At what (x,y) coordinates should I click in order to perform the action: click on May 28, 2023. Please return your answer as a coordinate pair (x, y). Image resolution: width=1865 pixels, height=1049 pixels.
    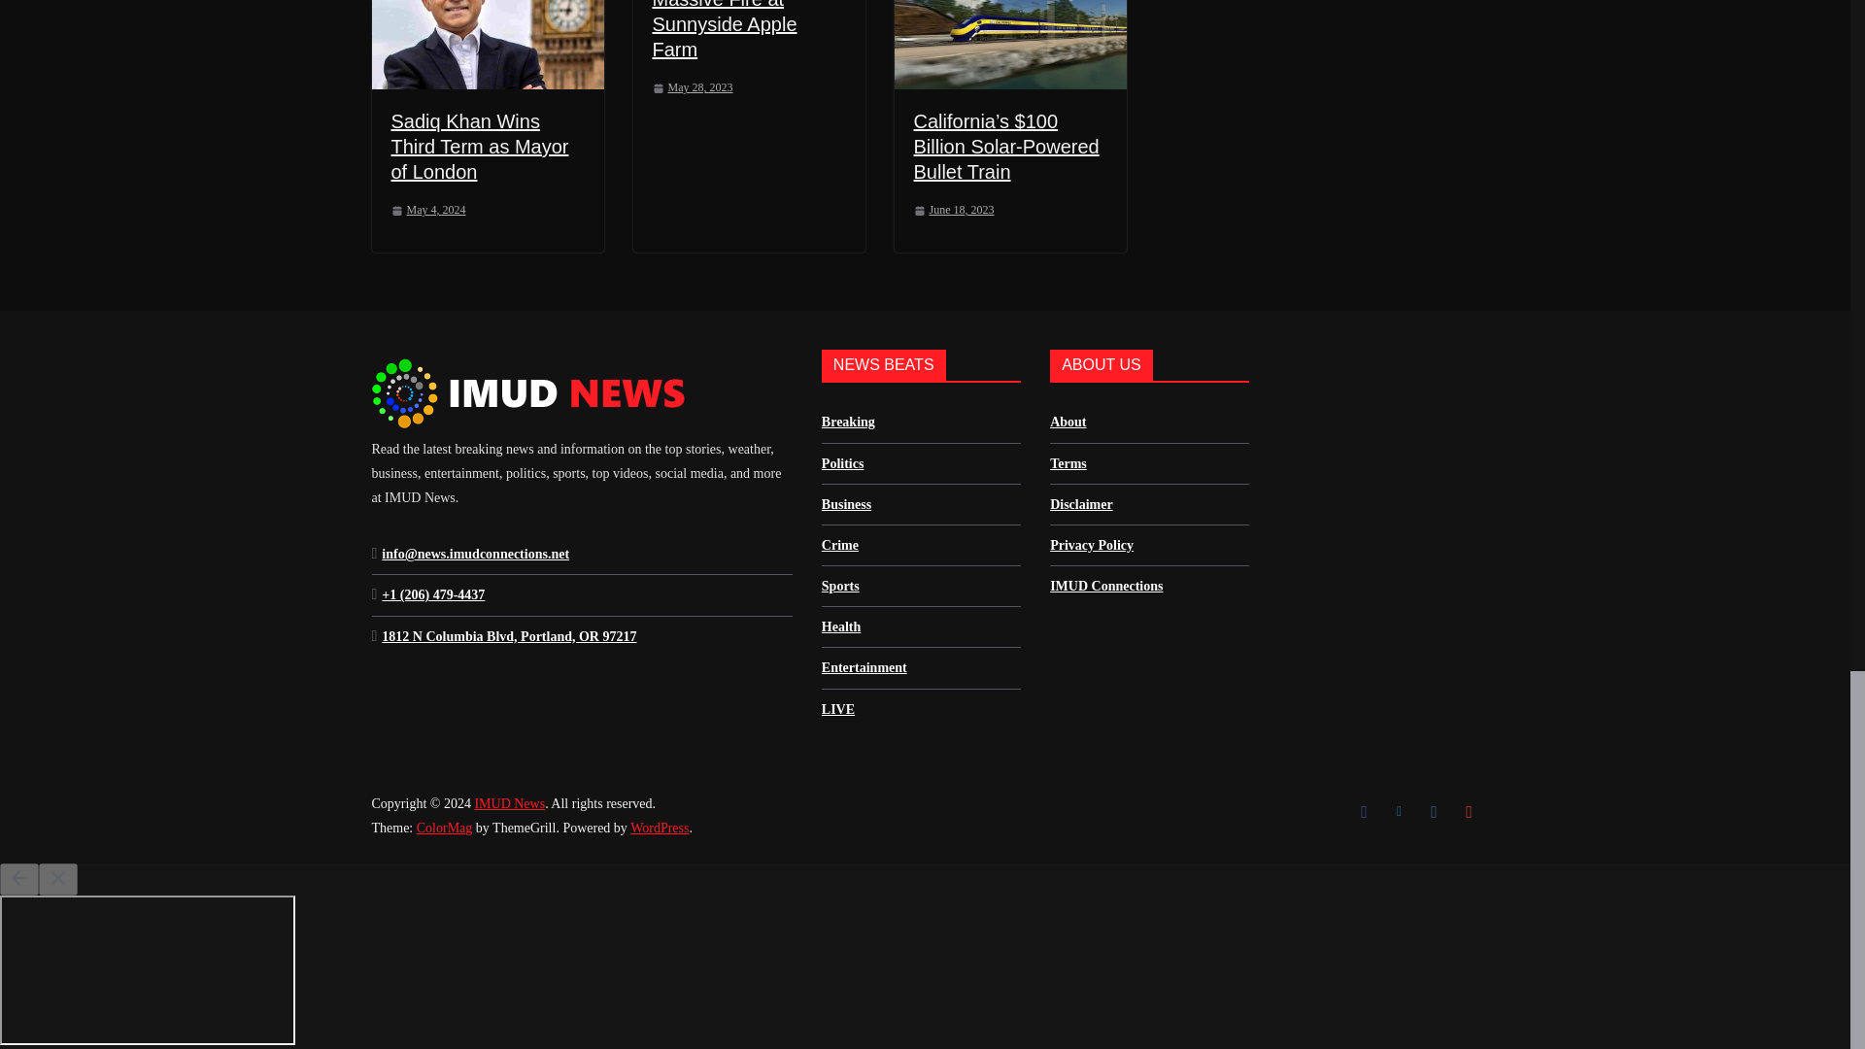
    Looking at the image, I should click on (693, 87).